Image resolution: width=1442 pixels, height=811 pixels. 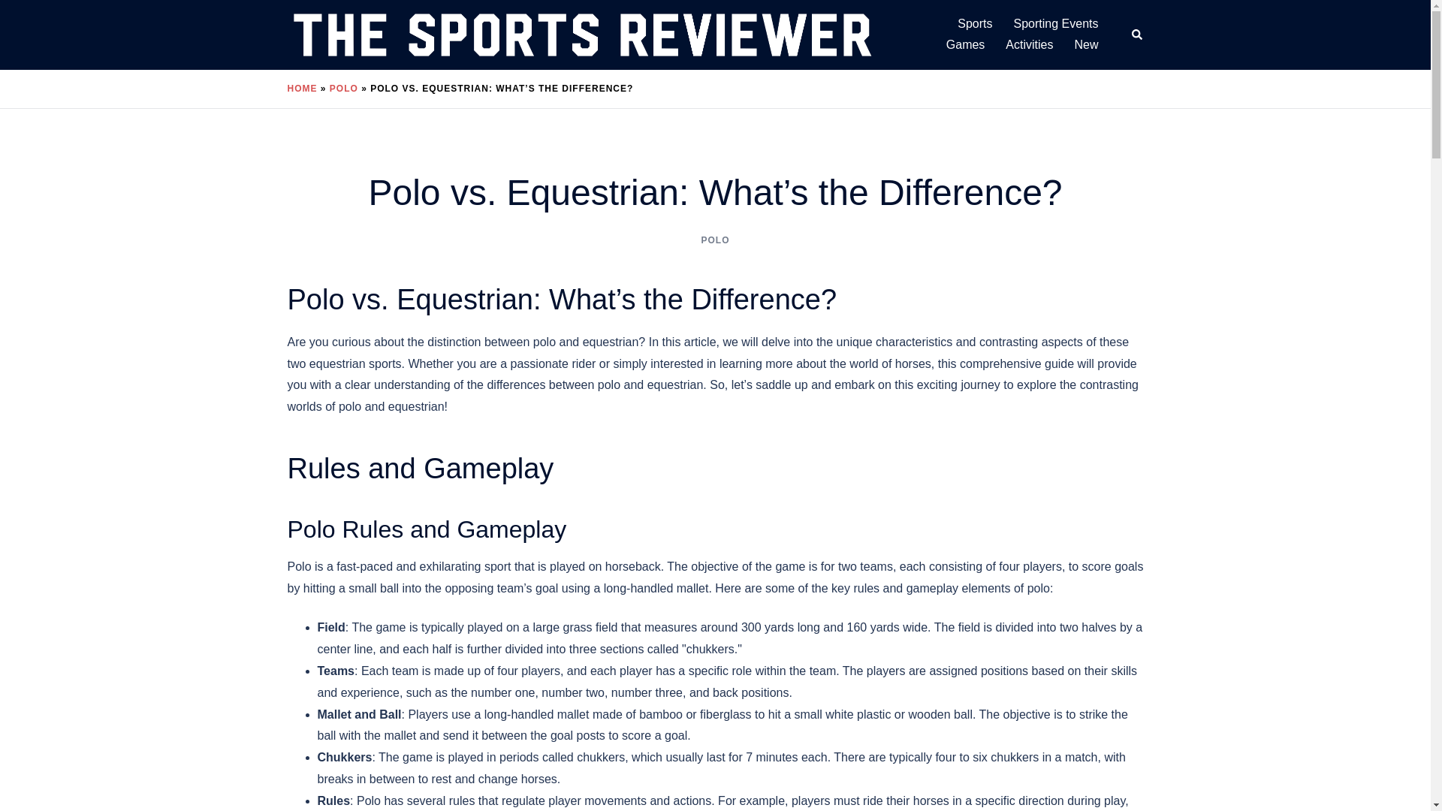 What do you see at coordinates (974, 24) in the screenshot?
I see `Sports` at bounding box center [974, 24].